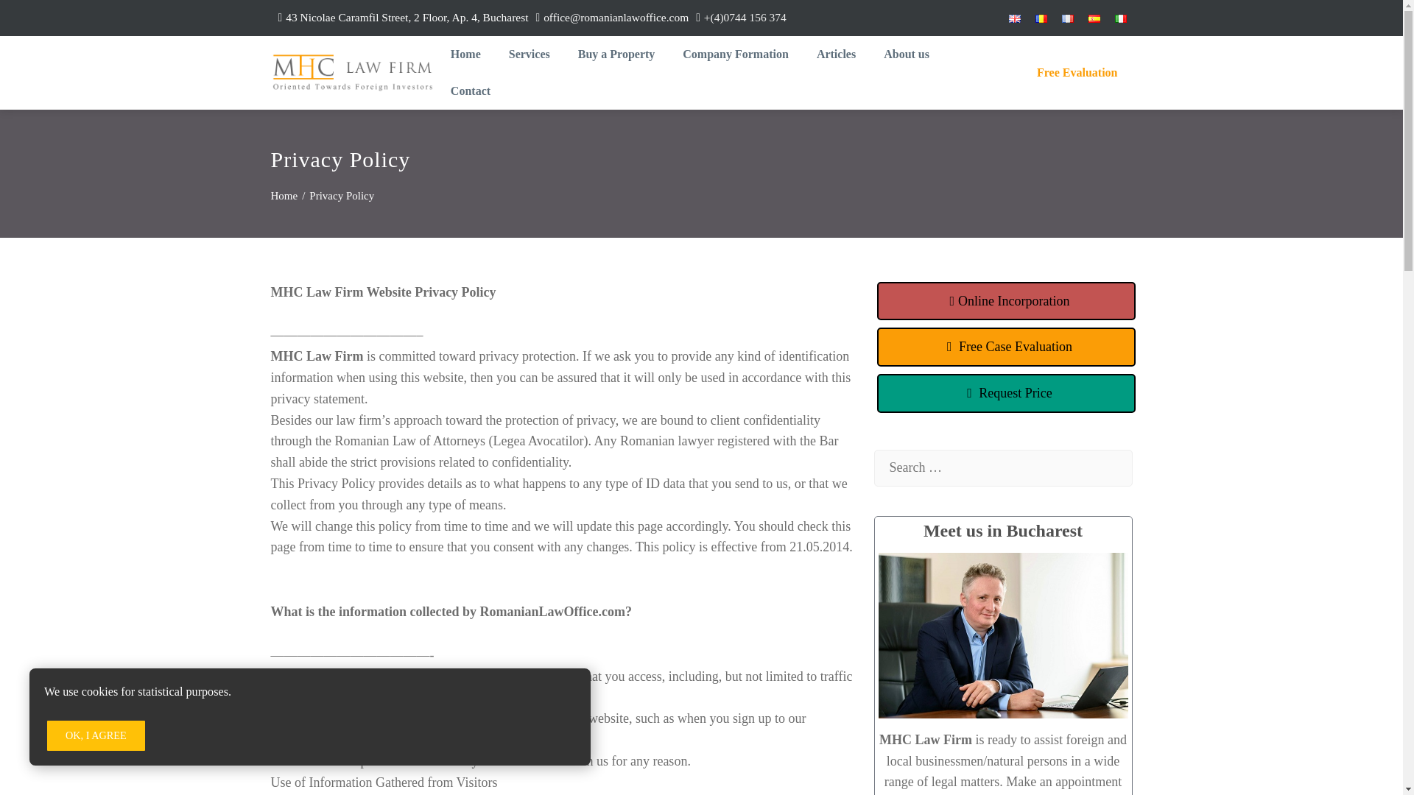 The height and width of the screenshot is (795, 1414). What do you see at coordinates (1006, 346) in the screenshot?
I see `Free Case Evaluation` at bounding box center [1006, 346].